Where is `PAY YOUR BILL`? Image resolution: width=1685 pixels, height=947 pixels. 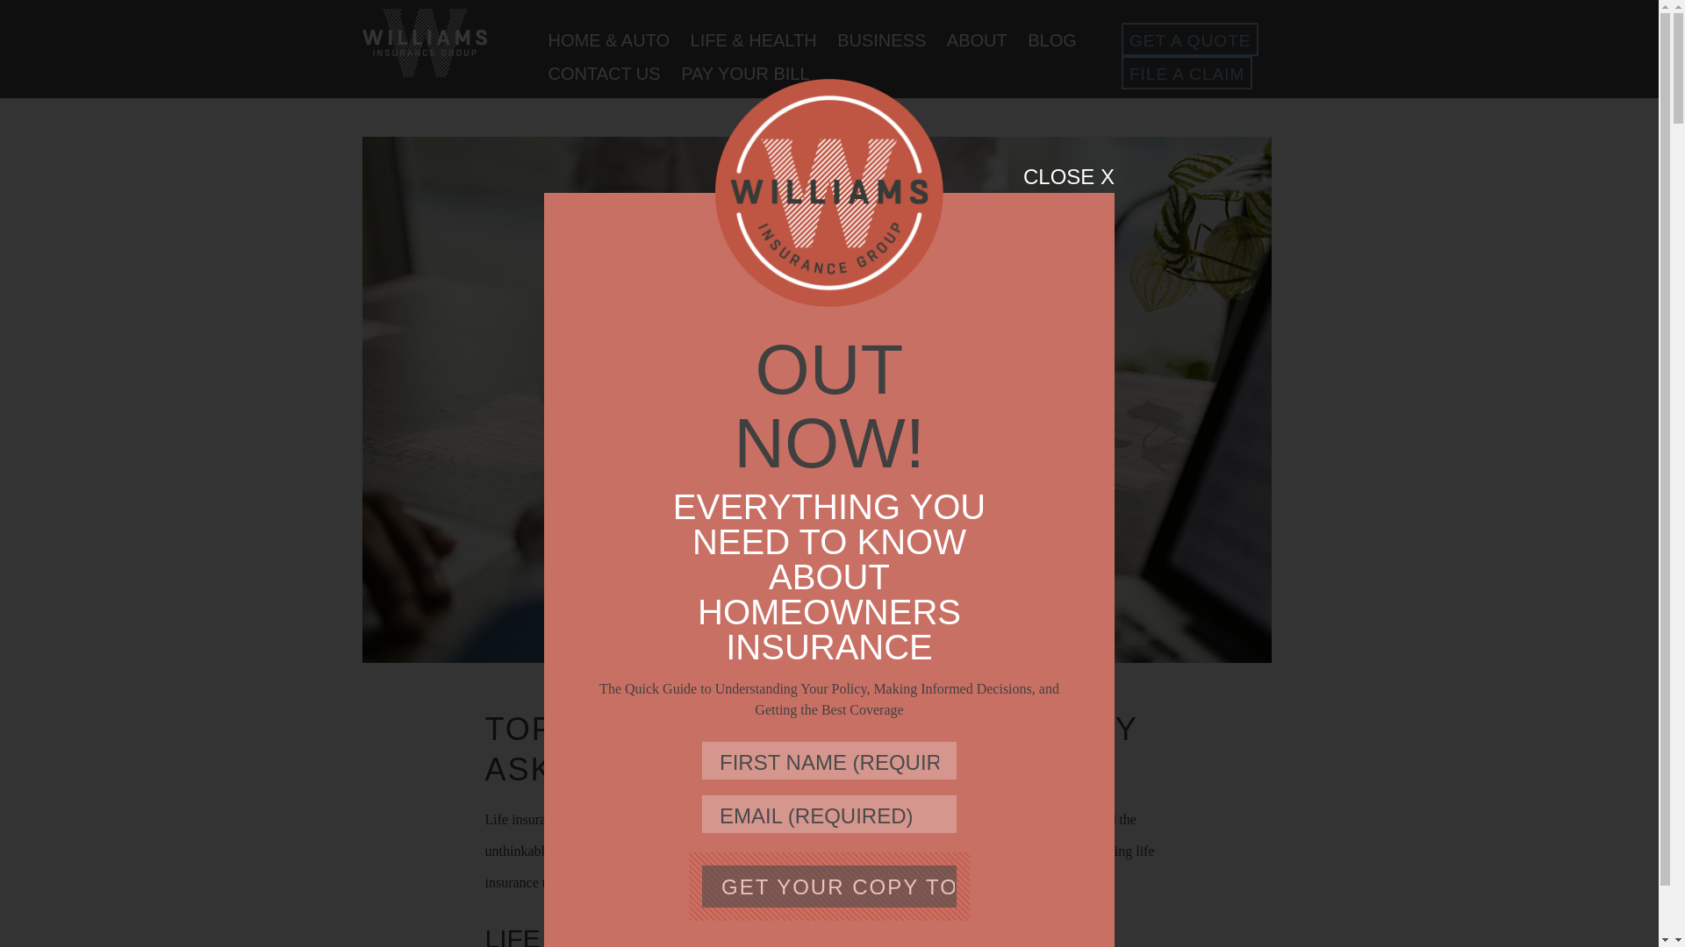 PAY YOUR BILL is located at coordinates (744, 70).